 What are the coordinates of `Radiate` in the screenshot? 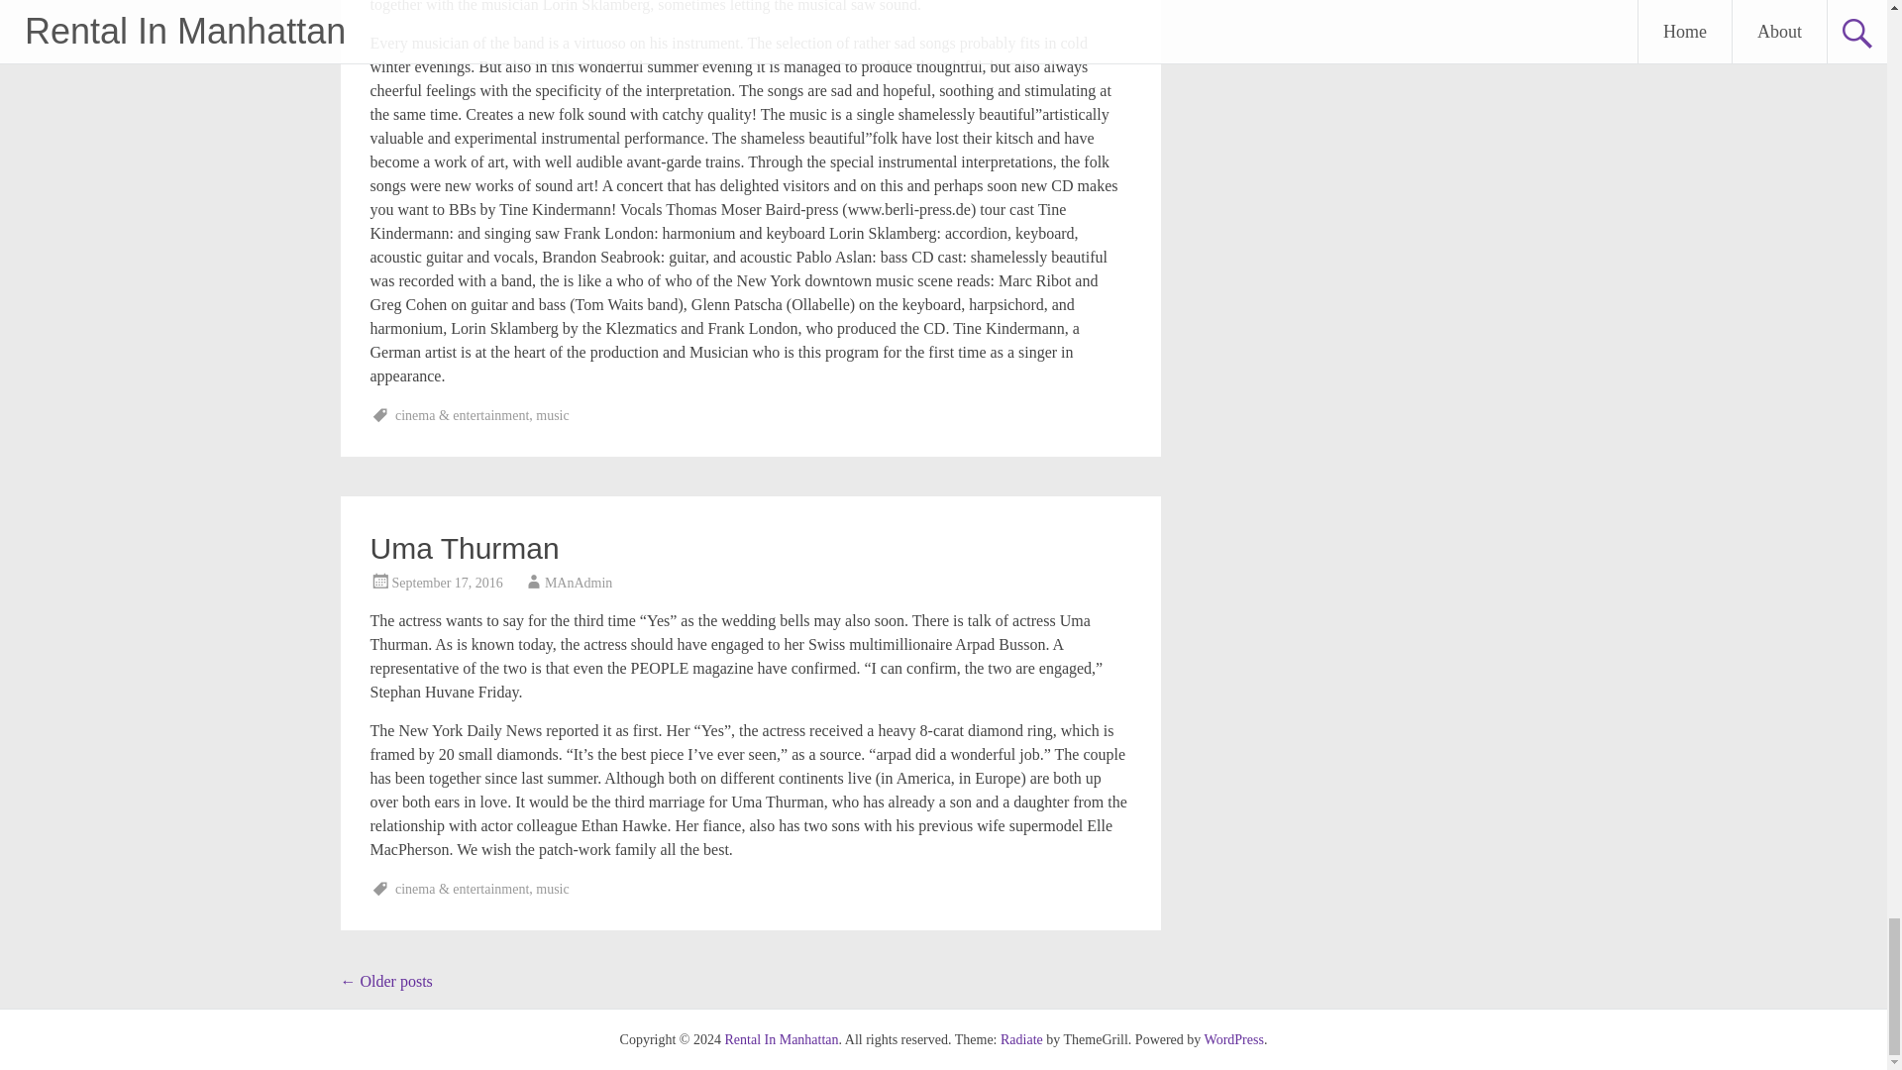 It's located at (1020, 1040).